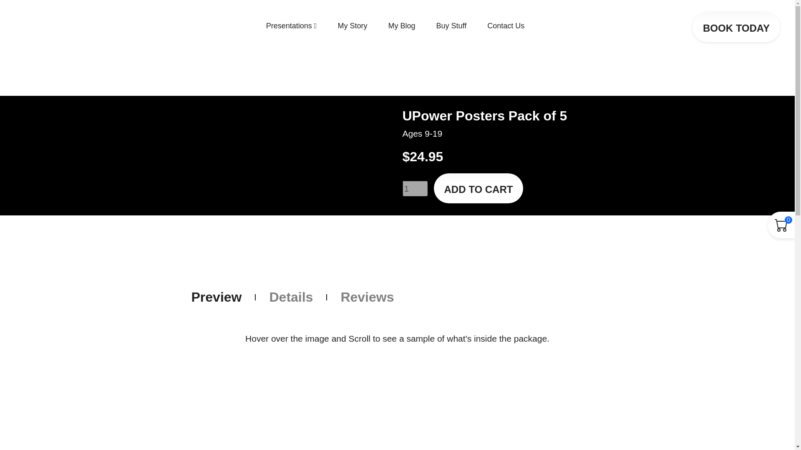 Image resolution: width=801 pixels, height=450 pixels. Describe the element at coordinates (479, 188) in the screenshot. I see `ADD TO CART` at that location.